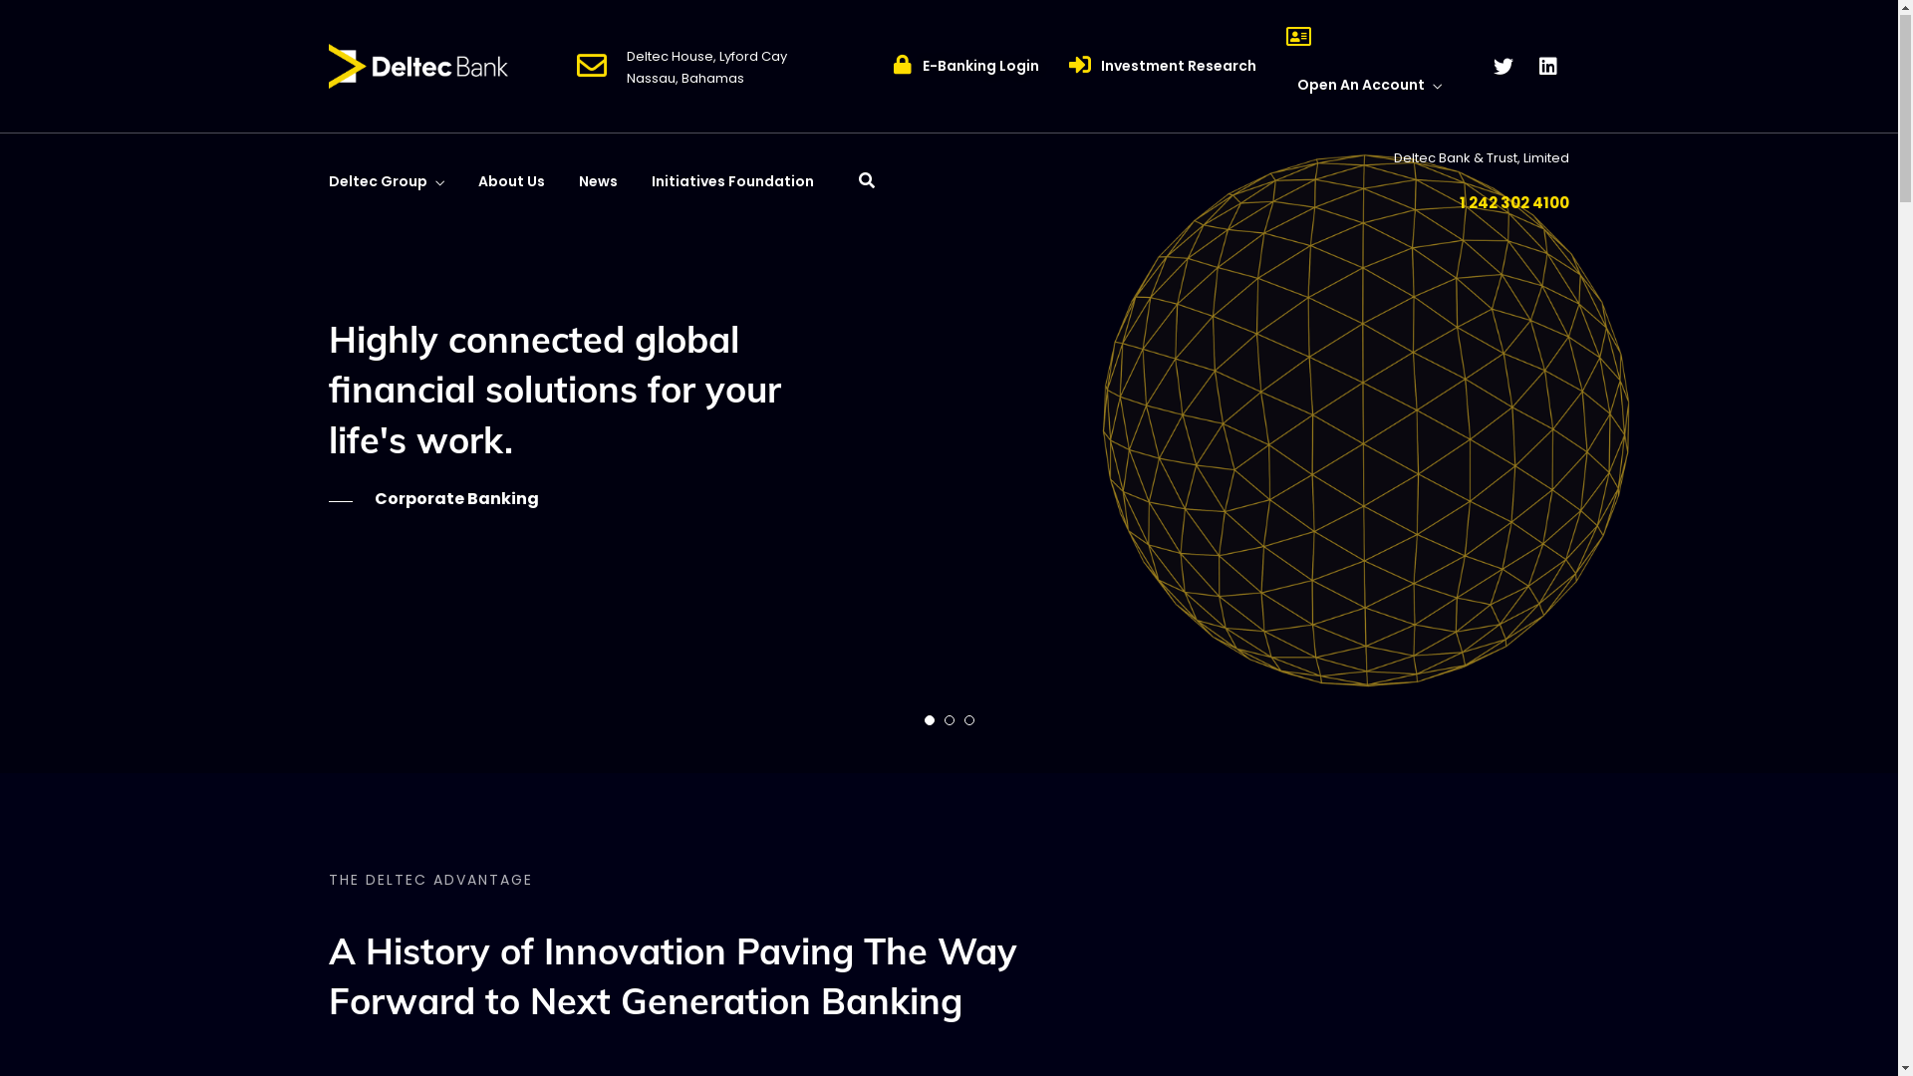  Describe the element at coordinates (1179, 67) in the screenshot. I see `Investment Research` at that location.